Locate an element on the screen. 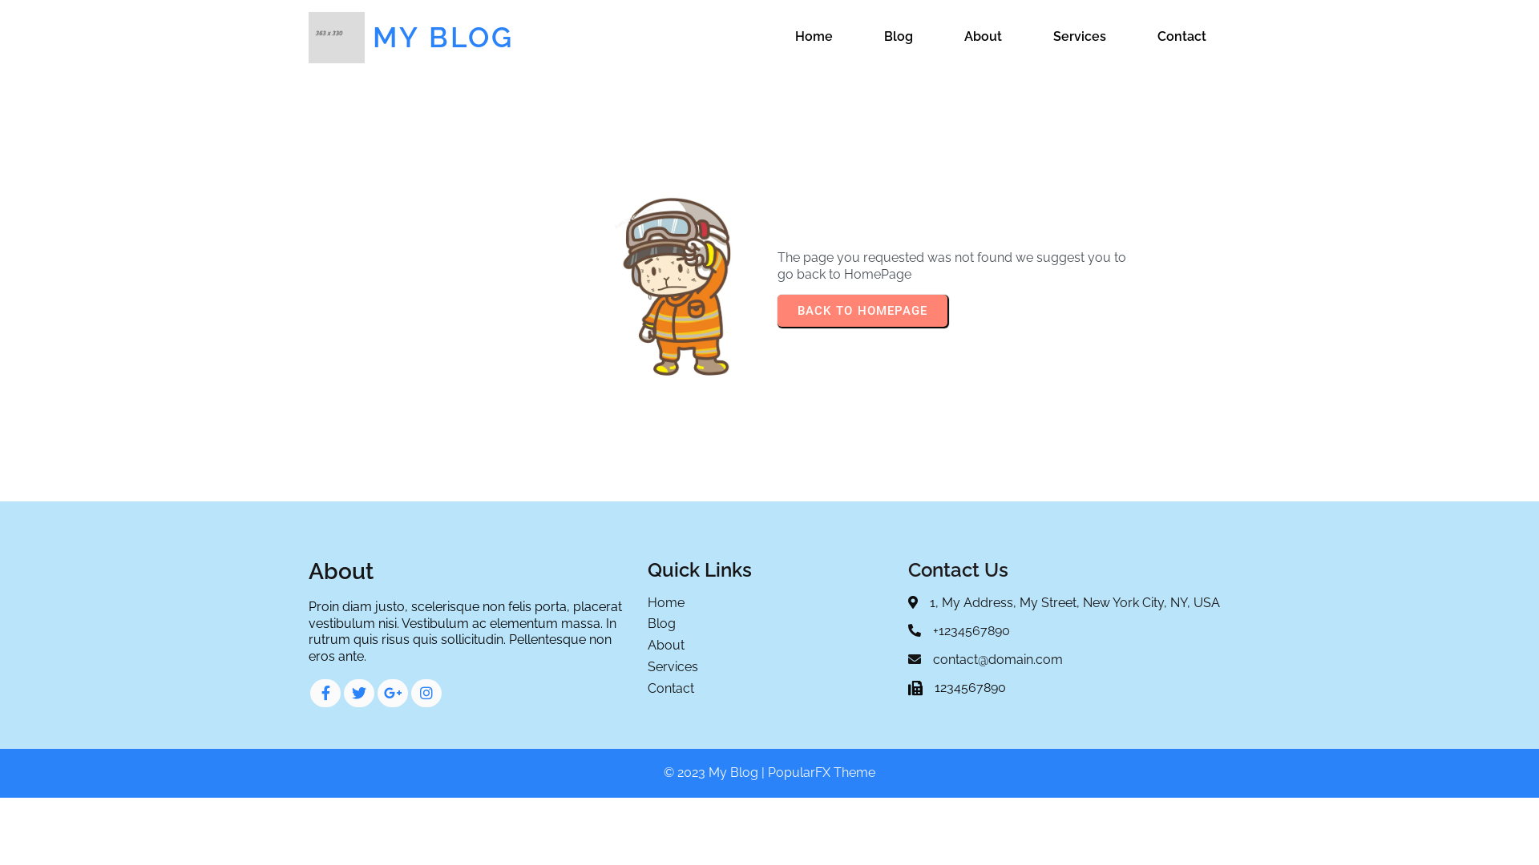 The height and width of the screenshot is (865, 1539). Services is located at coordinates (769, 668).